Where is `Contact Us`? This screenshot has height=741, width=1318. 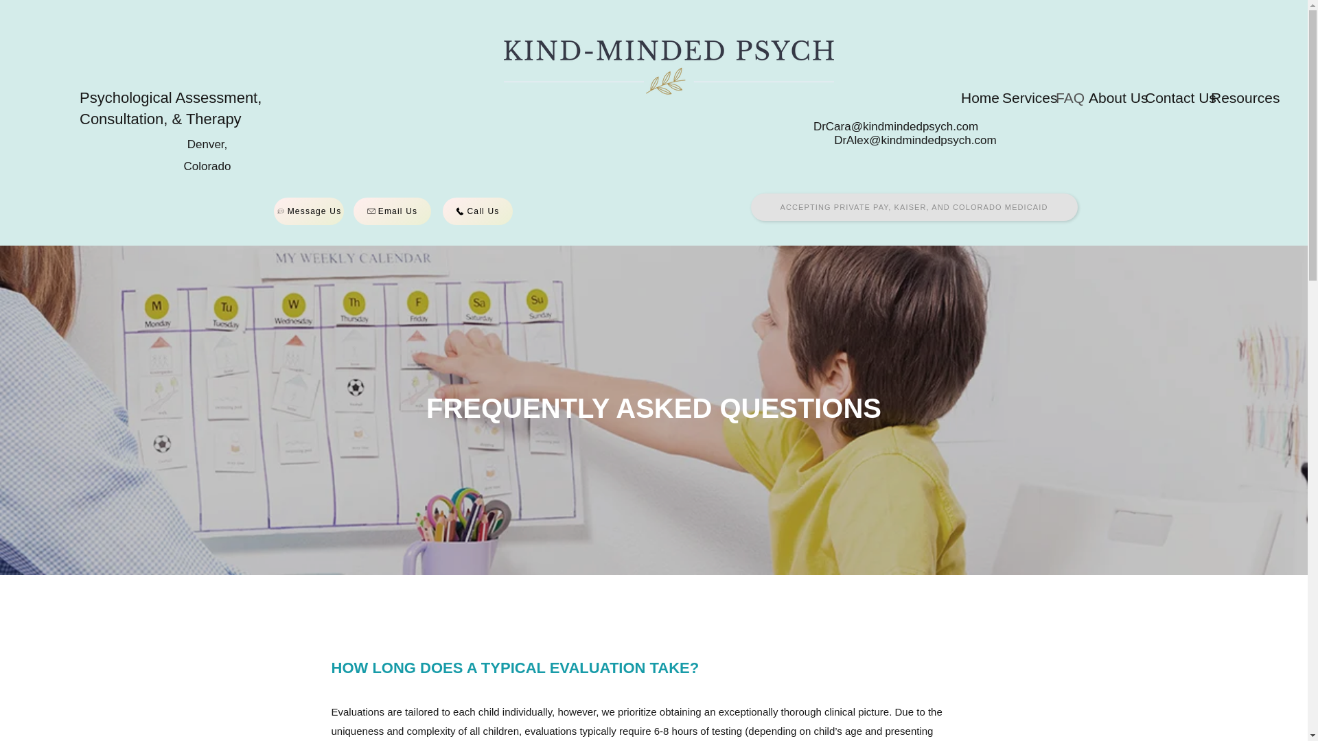
Contact Us is located at coordinates (1171, 97).